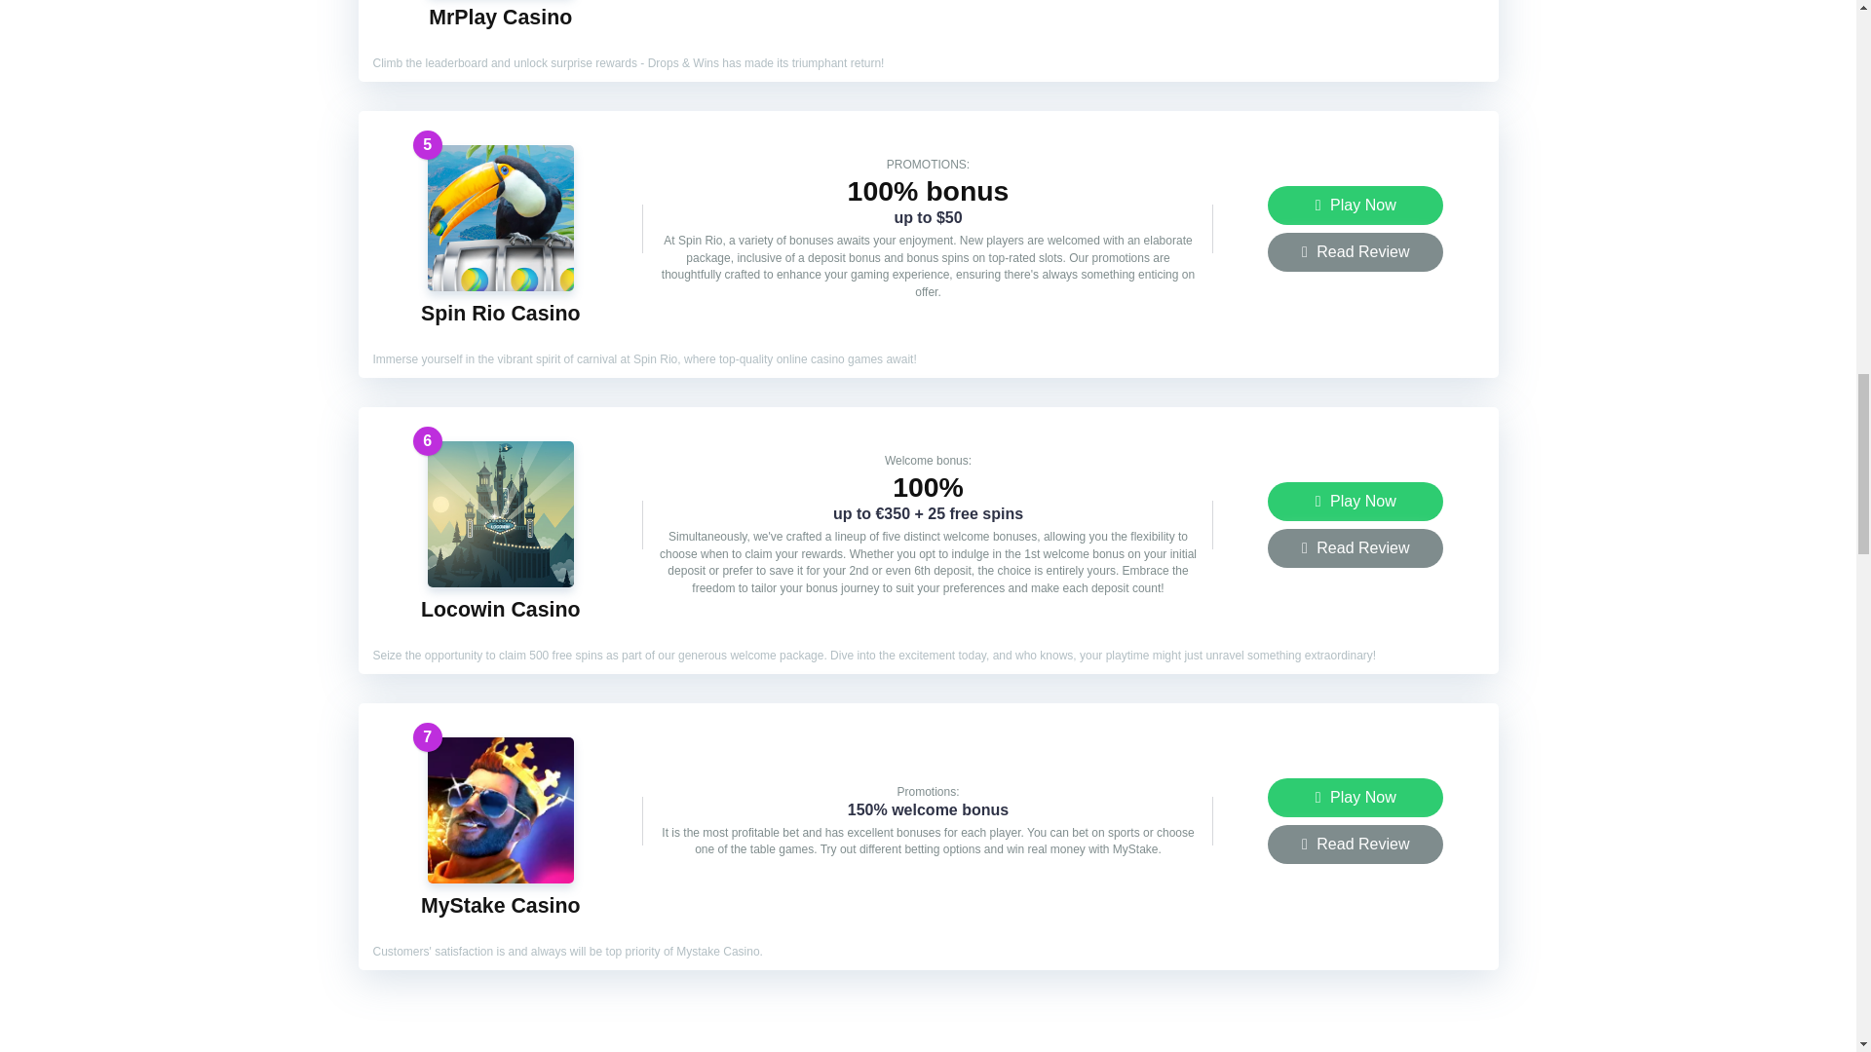 The width and height of the screenshot is (1871, 1052). I want to click on Locowin Casino, so click(501, 610).